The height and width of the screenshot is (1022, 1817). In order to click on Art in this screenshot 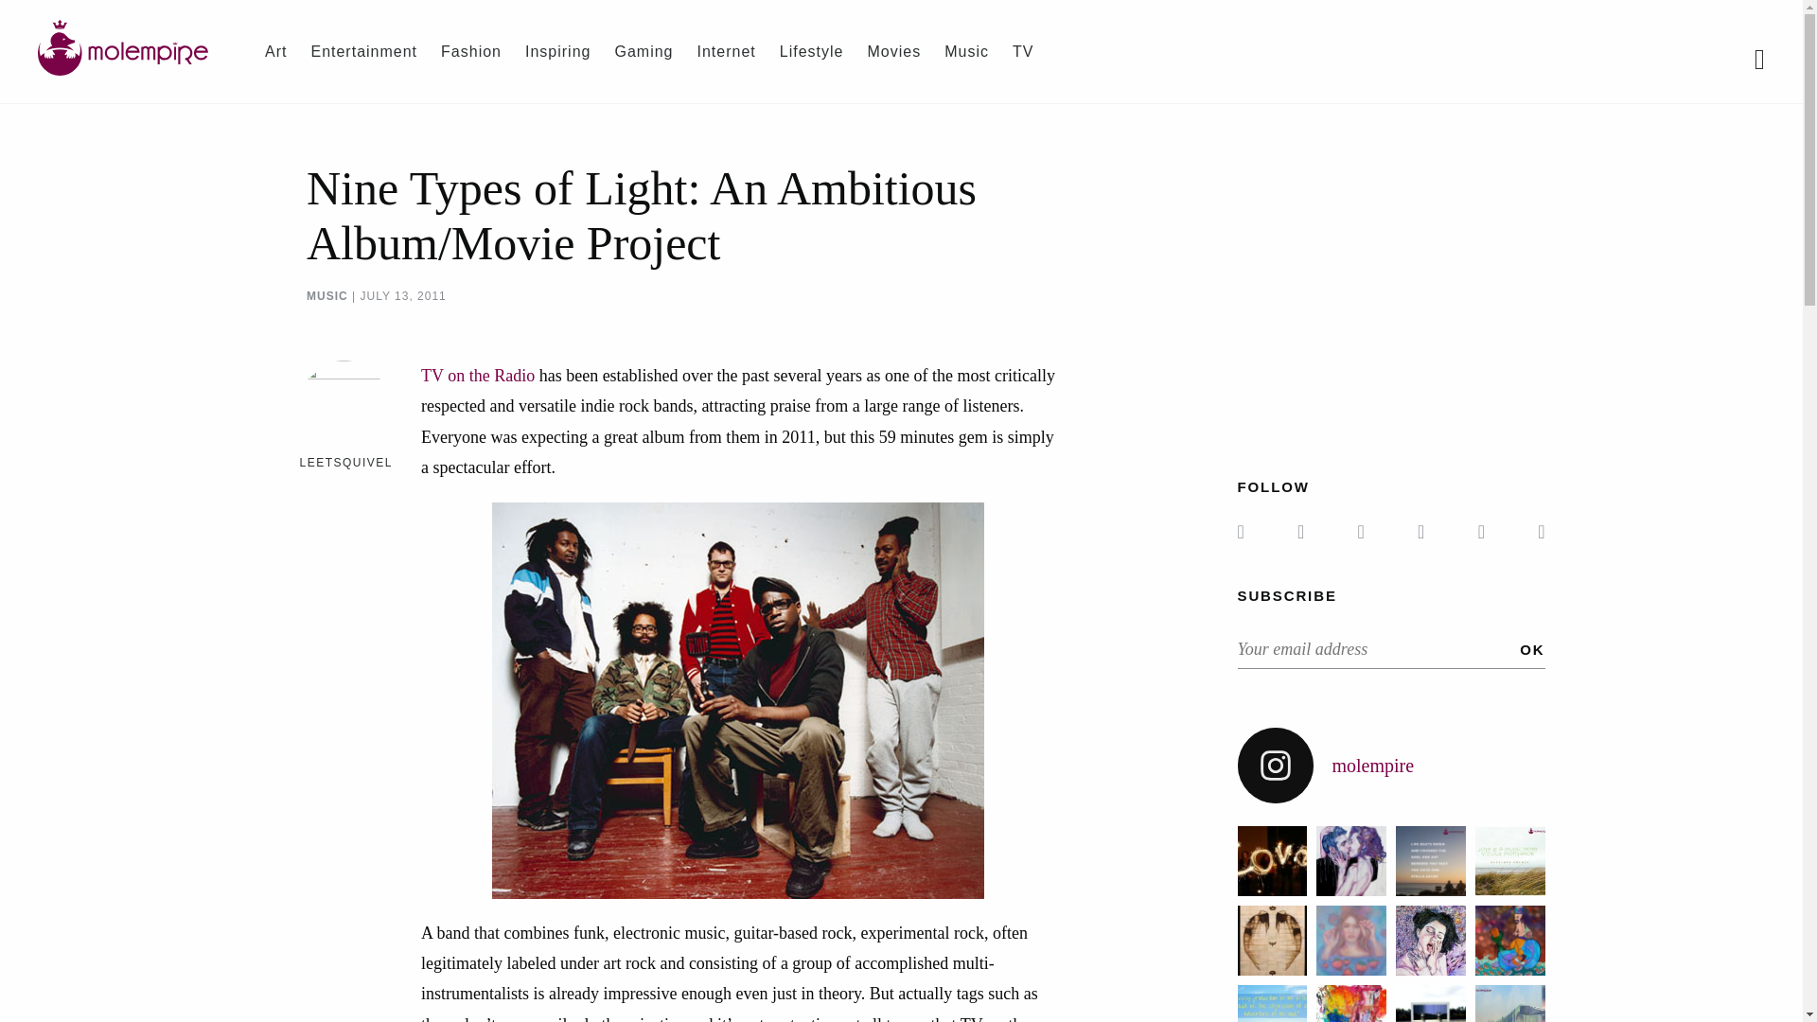, I will do `click(276, 51)`.